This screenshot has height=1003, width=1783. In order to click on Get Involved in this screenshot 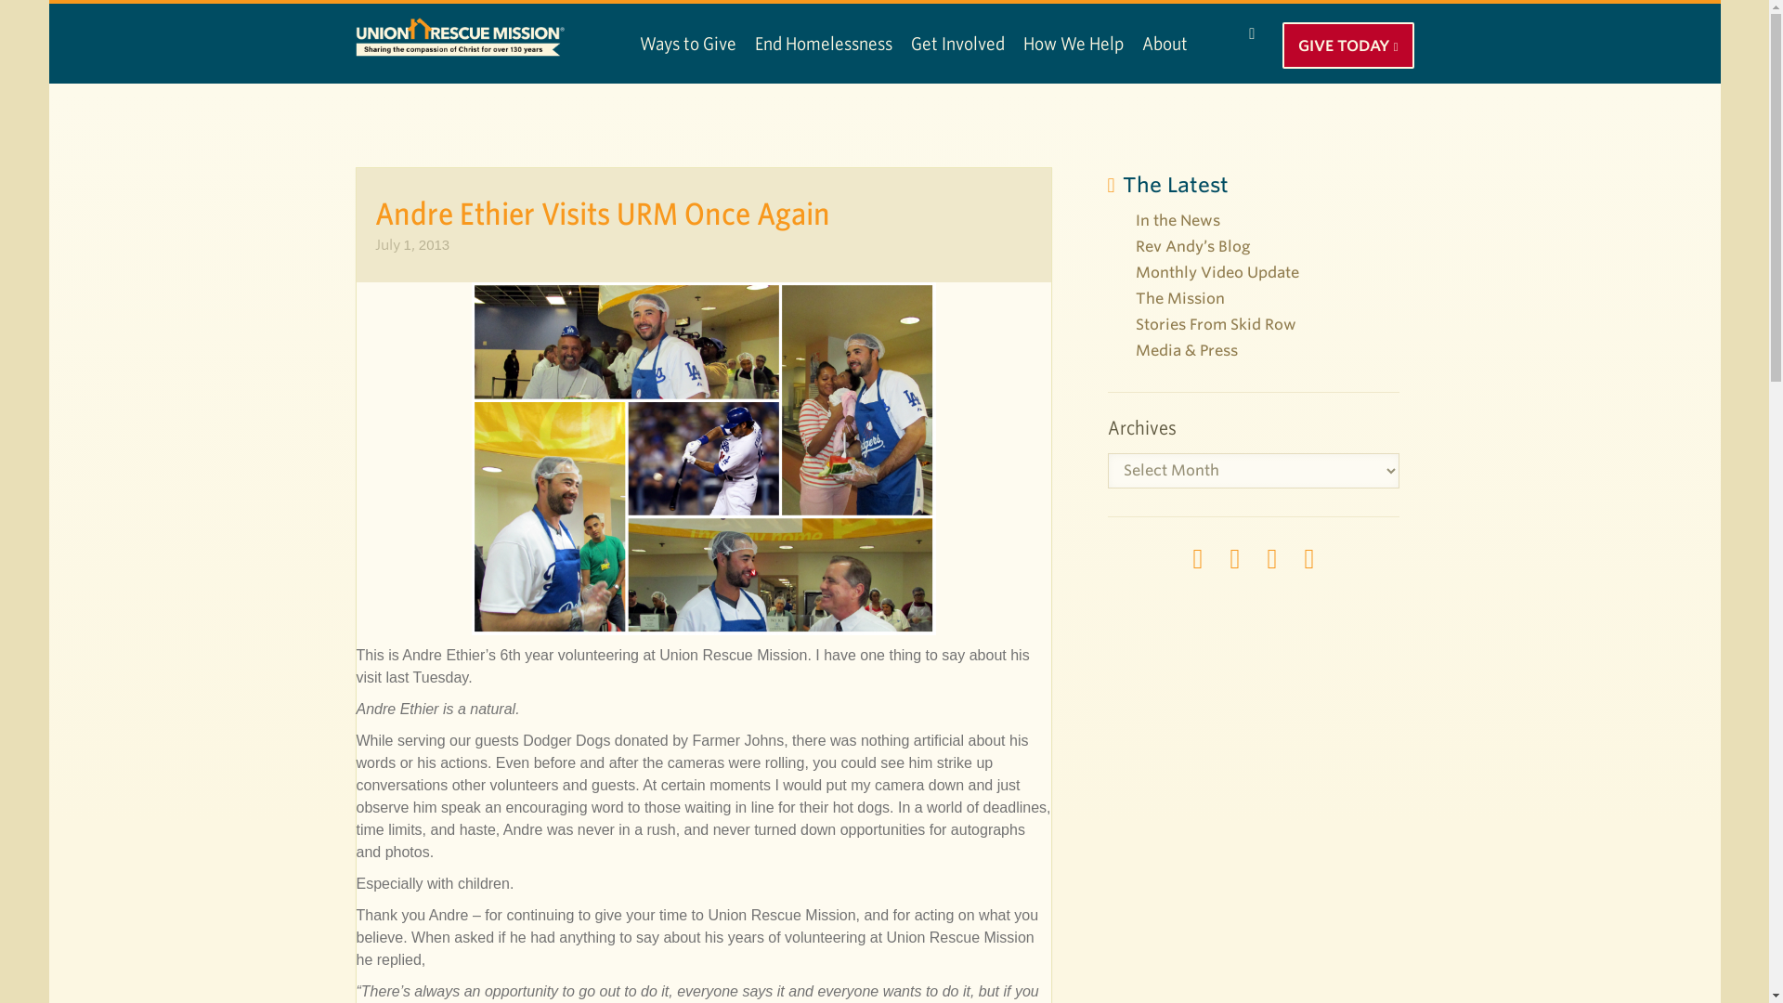, I will do `click(957, 43)`.